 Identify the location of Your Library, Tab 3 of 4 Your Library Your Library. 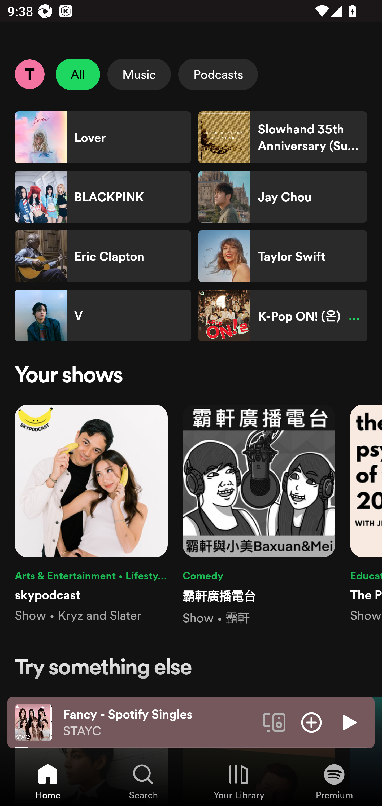
(239, 781).